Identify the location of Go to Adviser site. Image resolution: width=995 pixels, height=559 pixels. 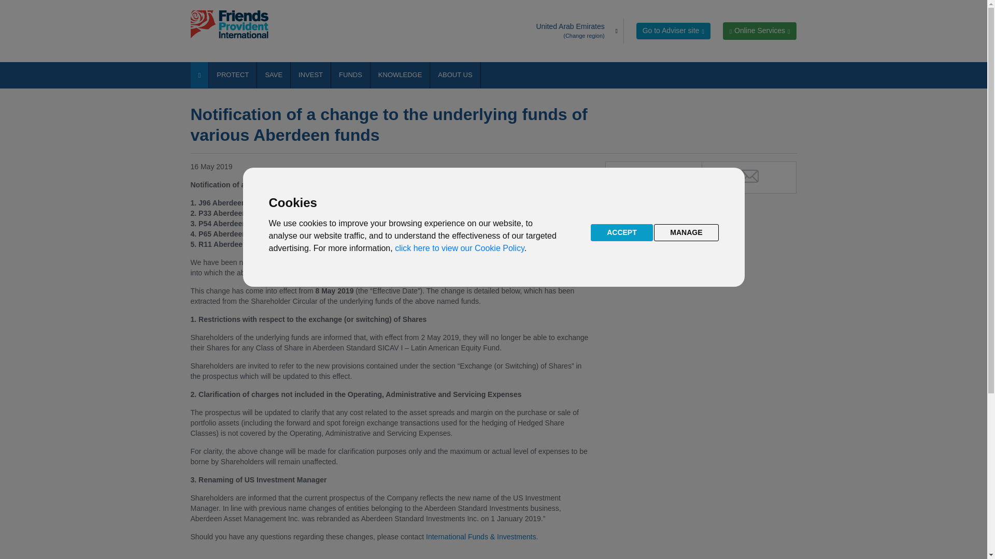
(673, 31).